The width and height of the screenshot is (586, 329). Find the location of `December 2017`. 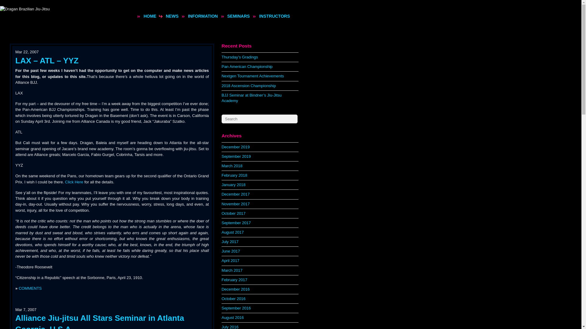

December 2017 is located at coordinates (235, 194).